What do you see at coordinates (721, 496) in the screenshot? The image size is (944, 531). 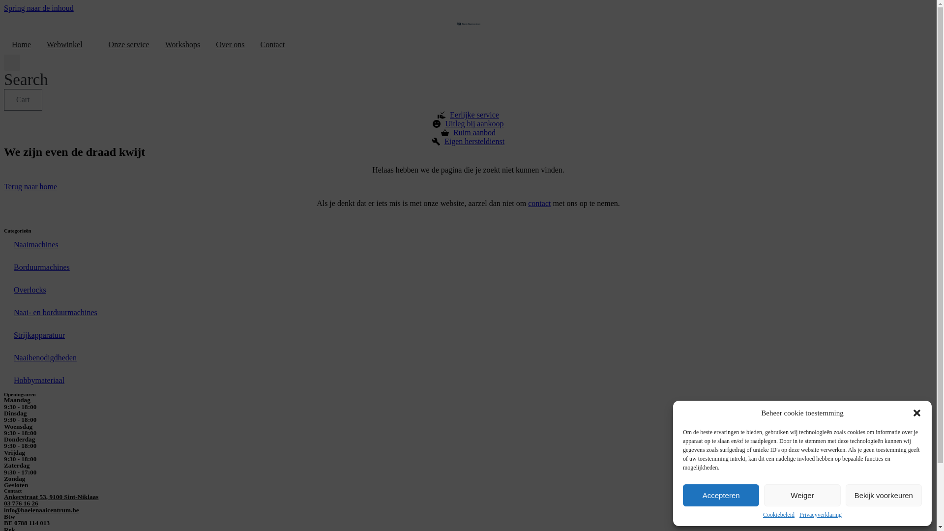 I see `Accepteren` at bounding box center [721, 496].